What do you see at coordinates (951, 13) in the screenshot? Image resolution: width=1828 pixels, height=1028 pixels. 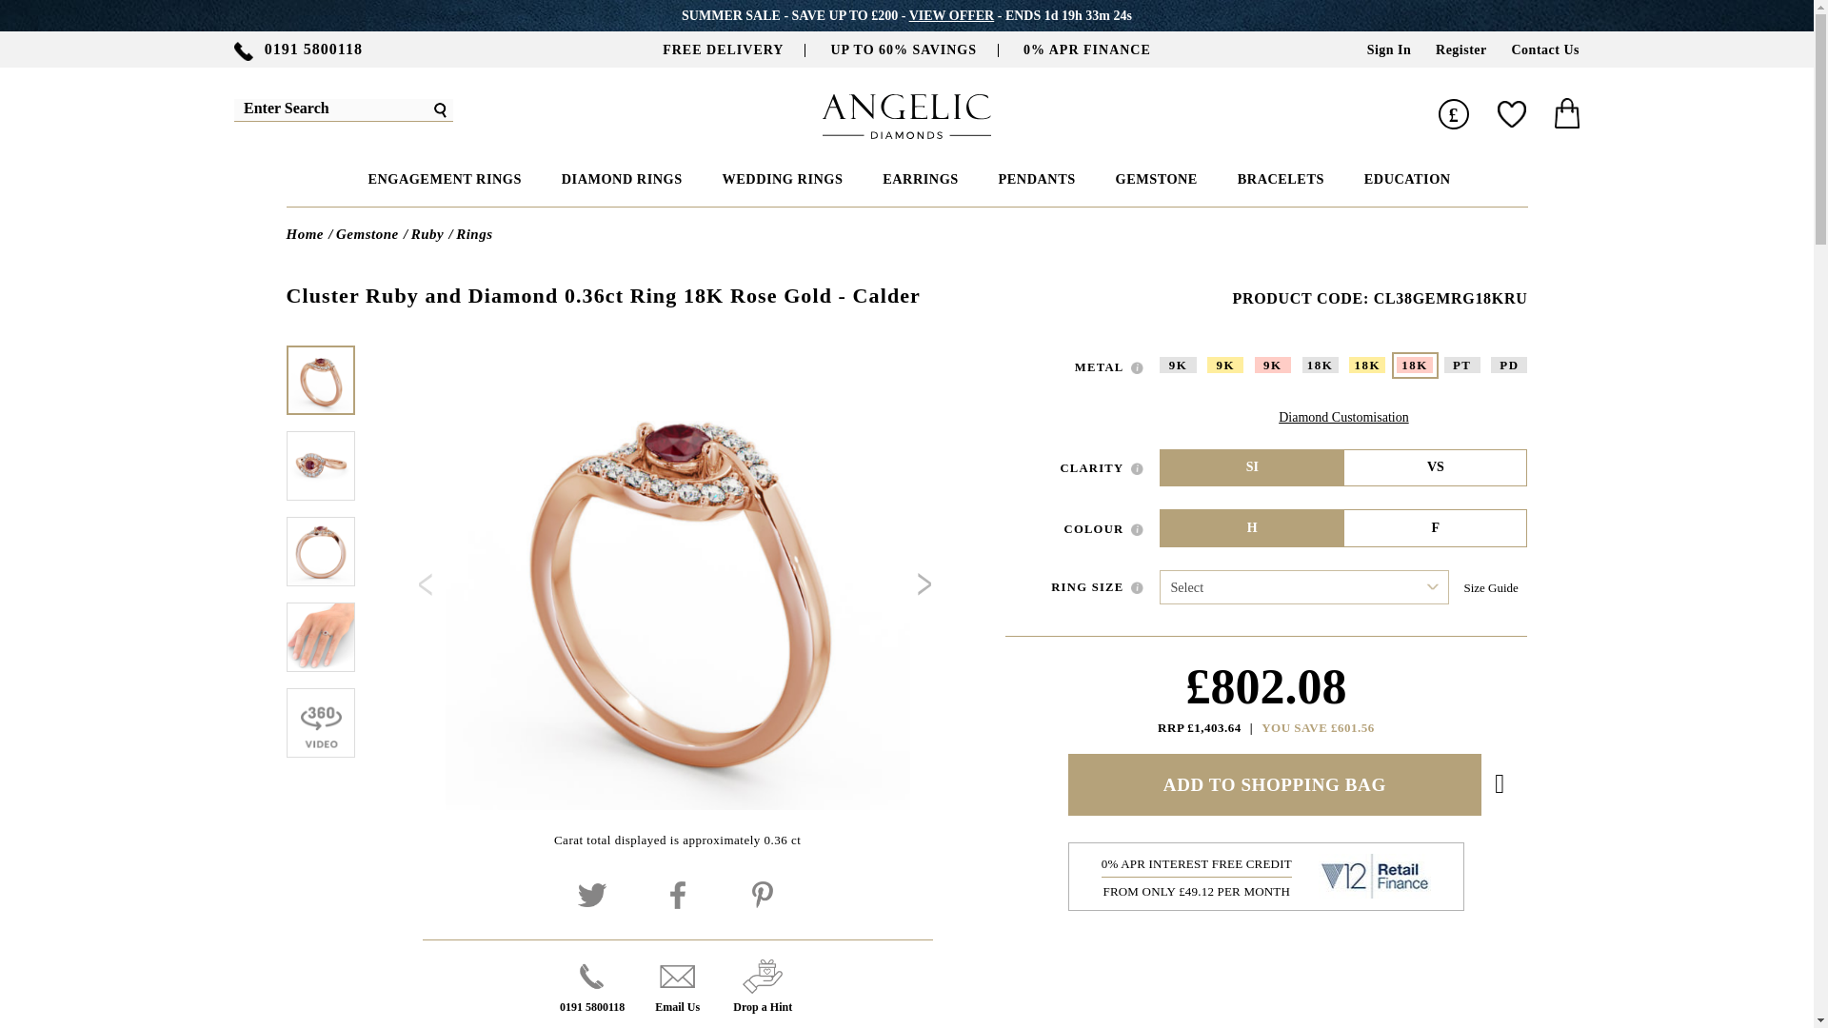 I see `VIEW OUR OFFER` at bounding box center [951, 13].